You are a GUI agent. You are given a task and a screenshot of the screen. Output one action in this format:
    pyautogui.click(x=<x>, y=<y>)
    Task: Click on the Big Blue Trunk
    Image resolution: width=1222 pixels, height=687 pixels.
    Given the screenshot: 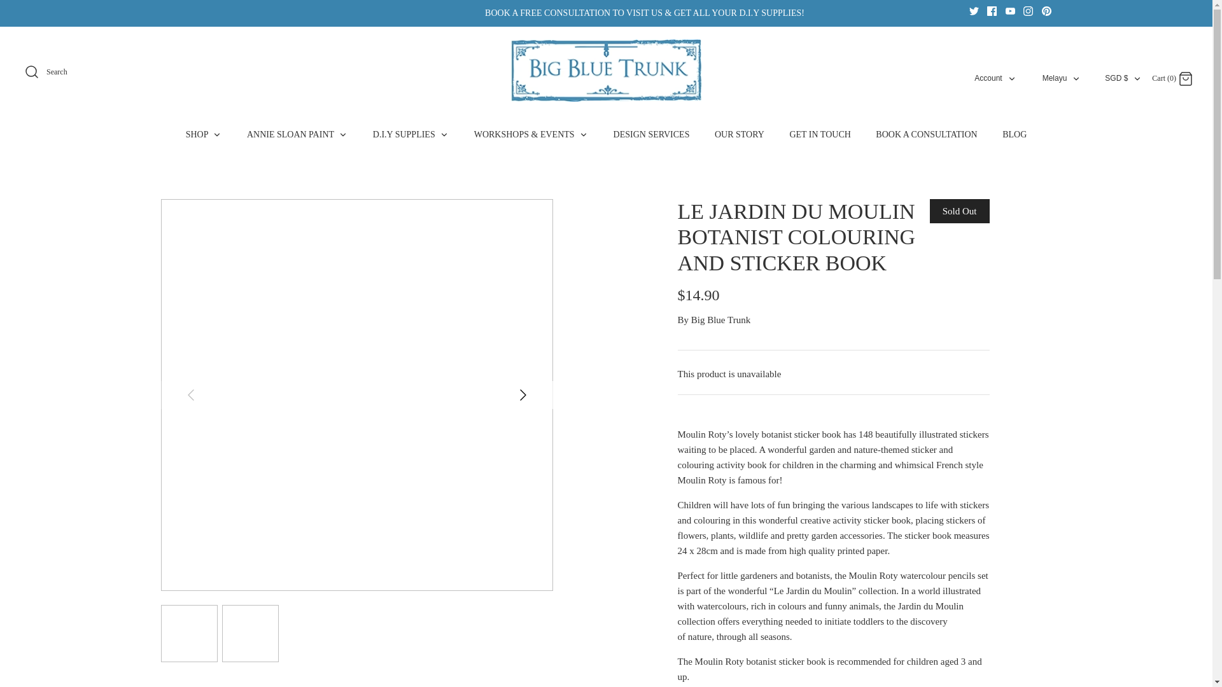 What is the action you would take?
    pyautogui.click(x=1076, y=78)
    